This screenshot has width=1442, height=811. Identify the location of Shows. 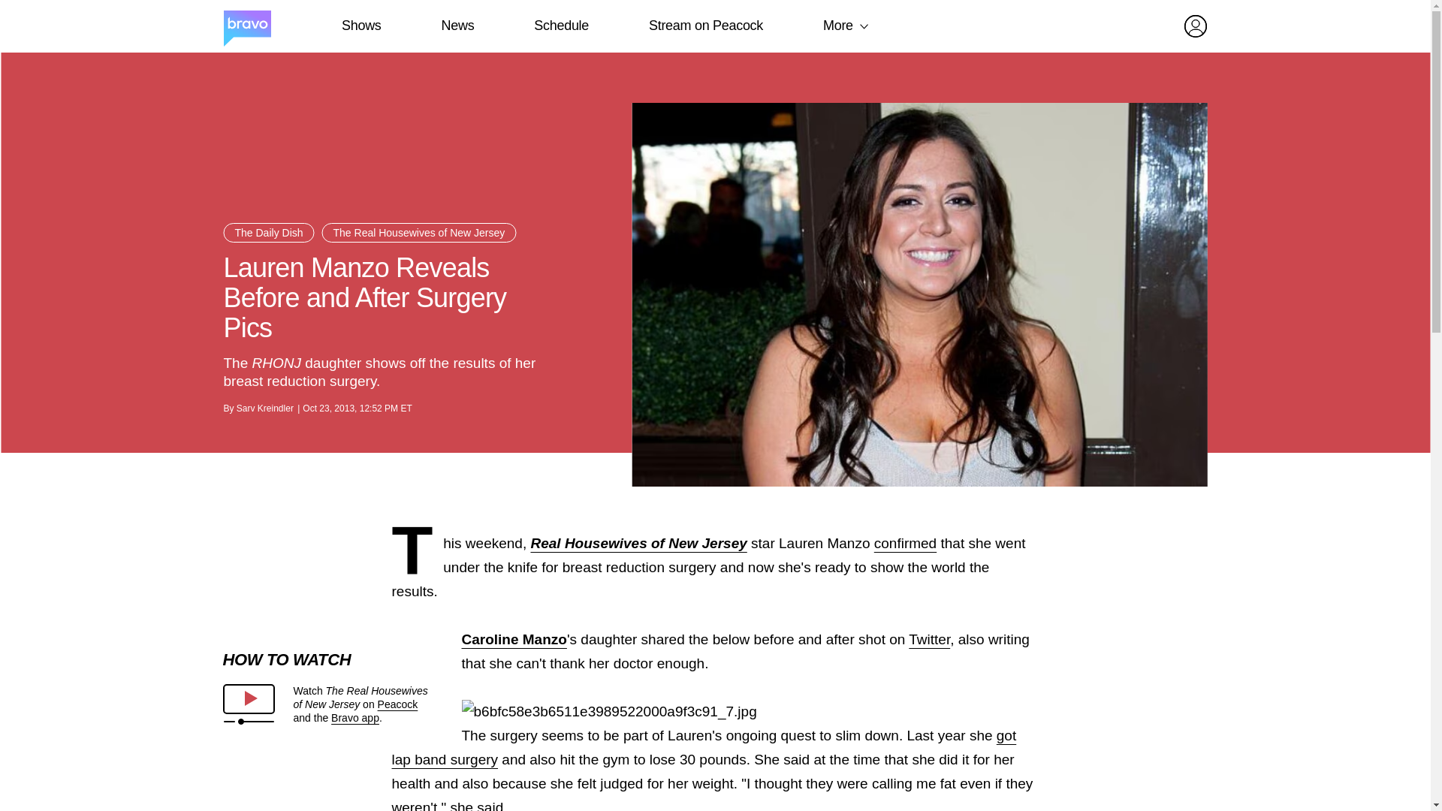
(360, 26).